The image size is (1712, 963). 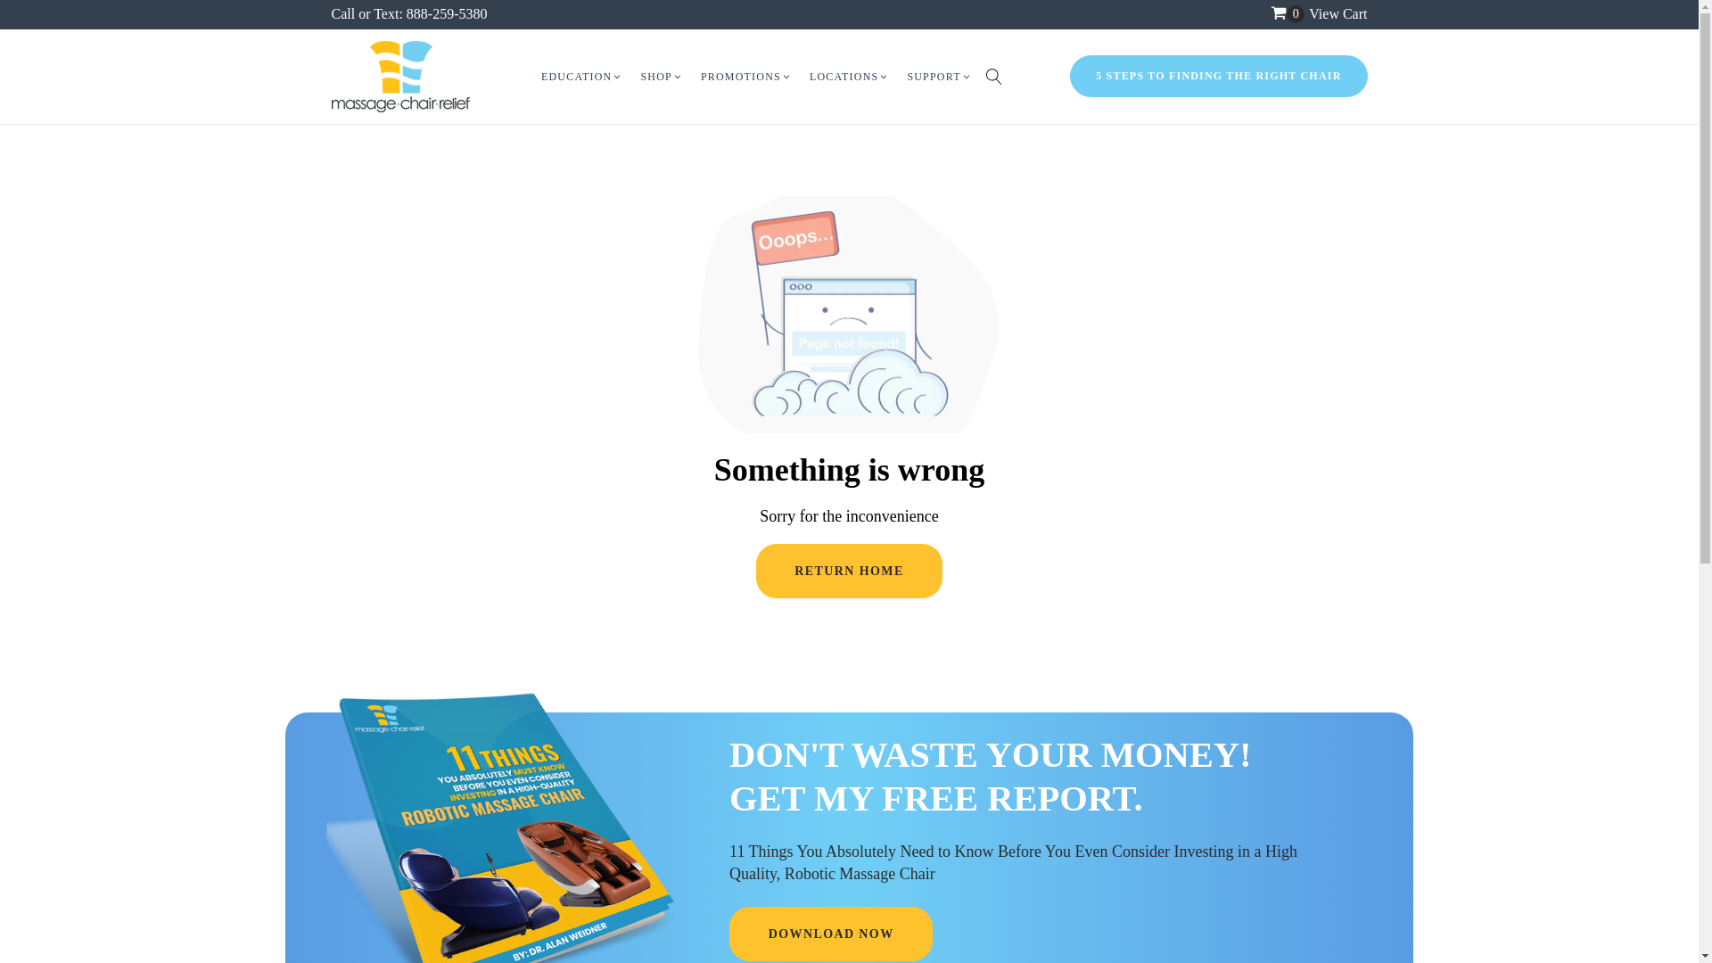 I want to click on Go to Cart, so click(x=1288, y=14).